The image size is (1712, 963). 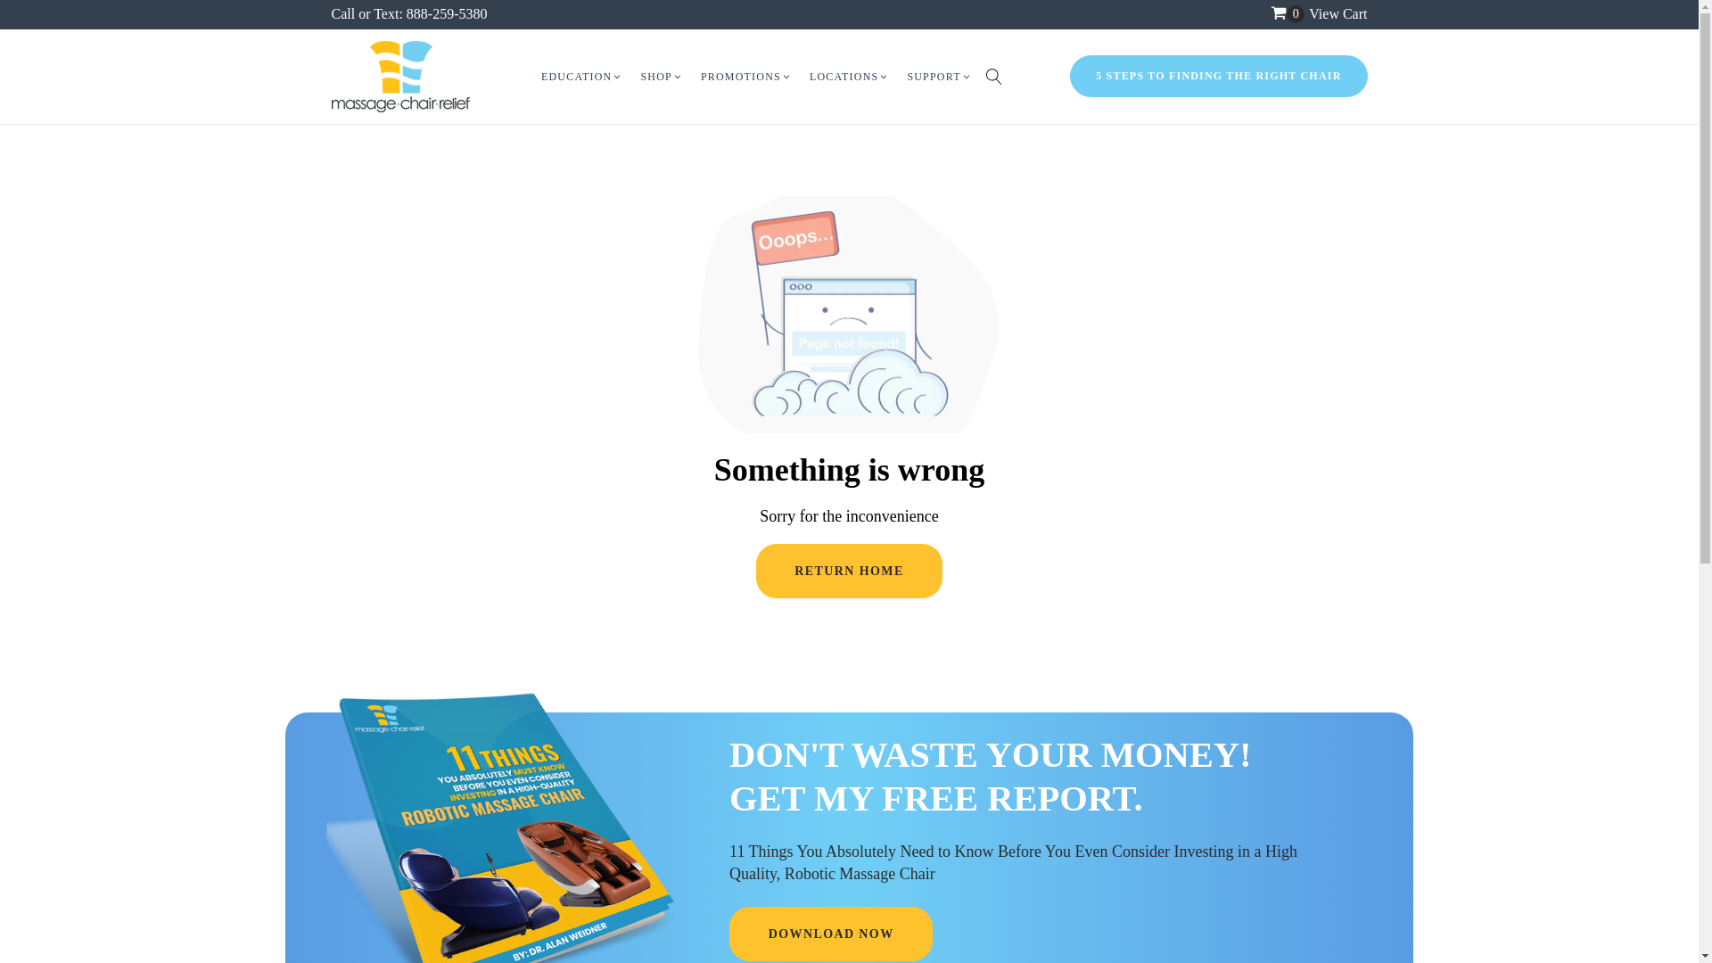 I want to click on Go to Cart, so click(x=1288, y=14).